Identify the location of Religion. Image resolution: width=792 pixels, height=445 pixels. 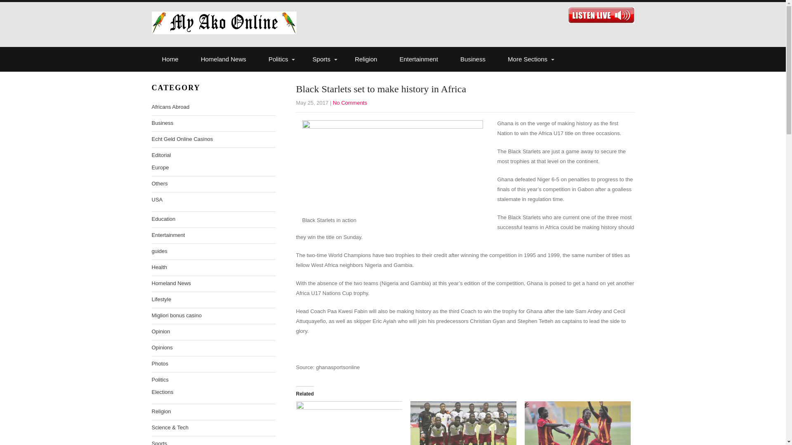
(365, 59).